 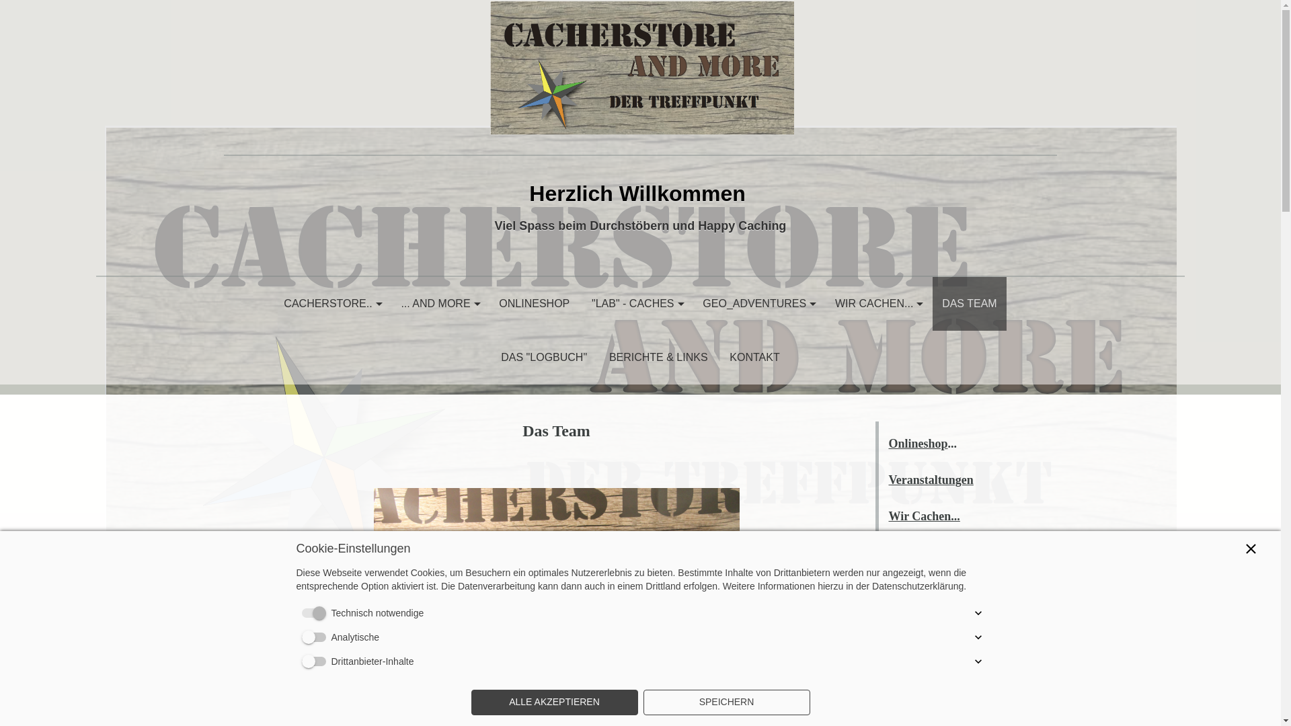 I want to click on CACHERSTORE.., so click(x=331, y=304).